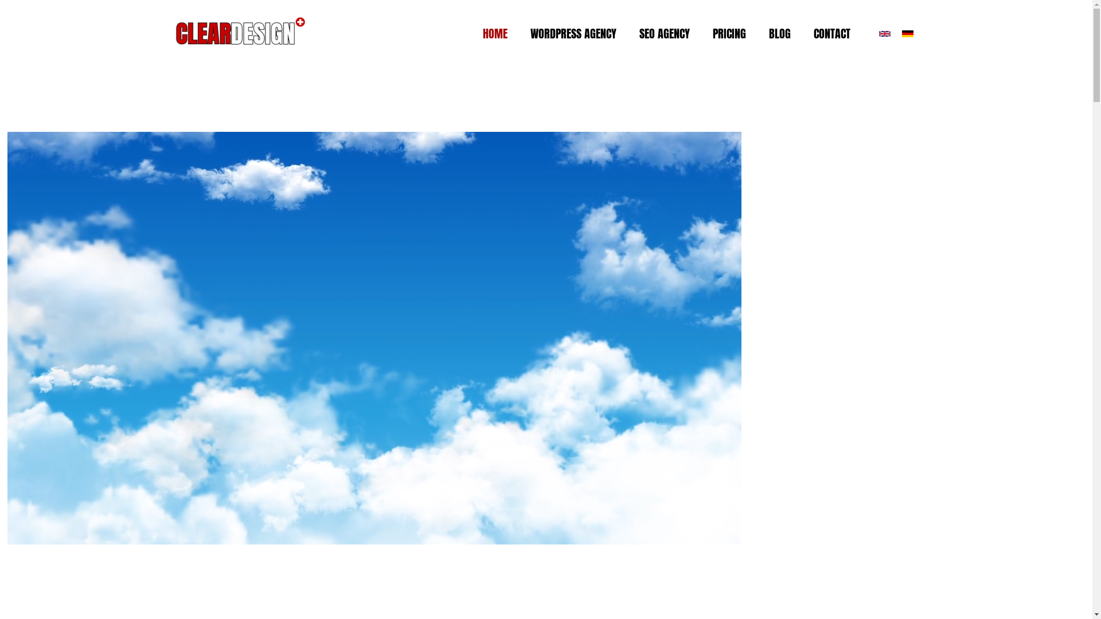 The width and height of the screenshot is (1101, 619). What do you see at coordinates (664, 34) in the screenshot?
I see `SEO AGENCY` at bounding box center [664, 34].